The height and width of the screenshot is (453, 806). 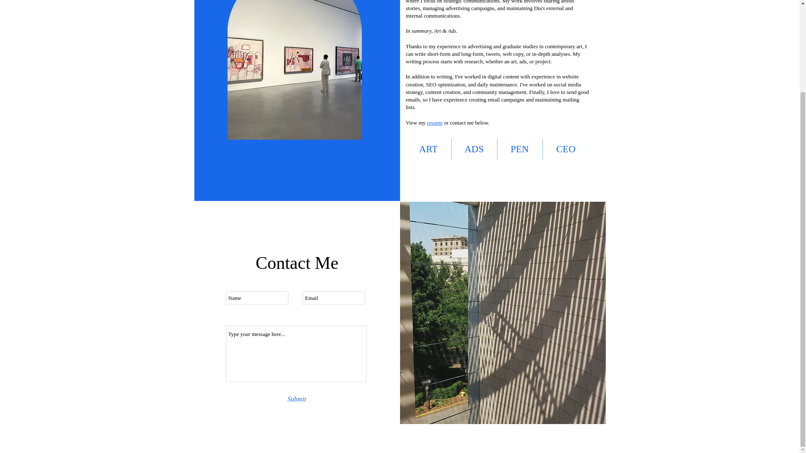 What do you see at coordinates (519, 149) in the screenshot?
I see `PEN` at bounding box center [519, 149].